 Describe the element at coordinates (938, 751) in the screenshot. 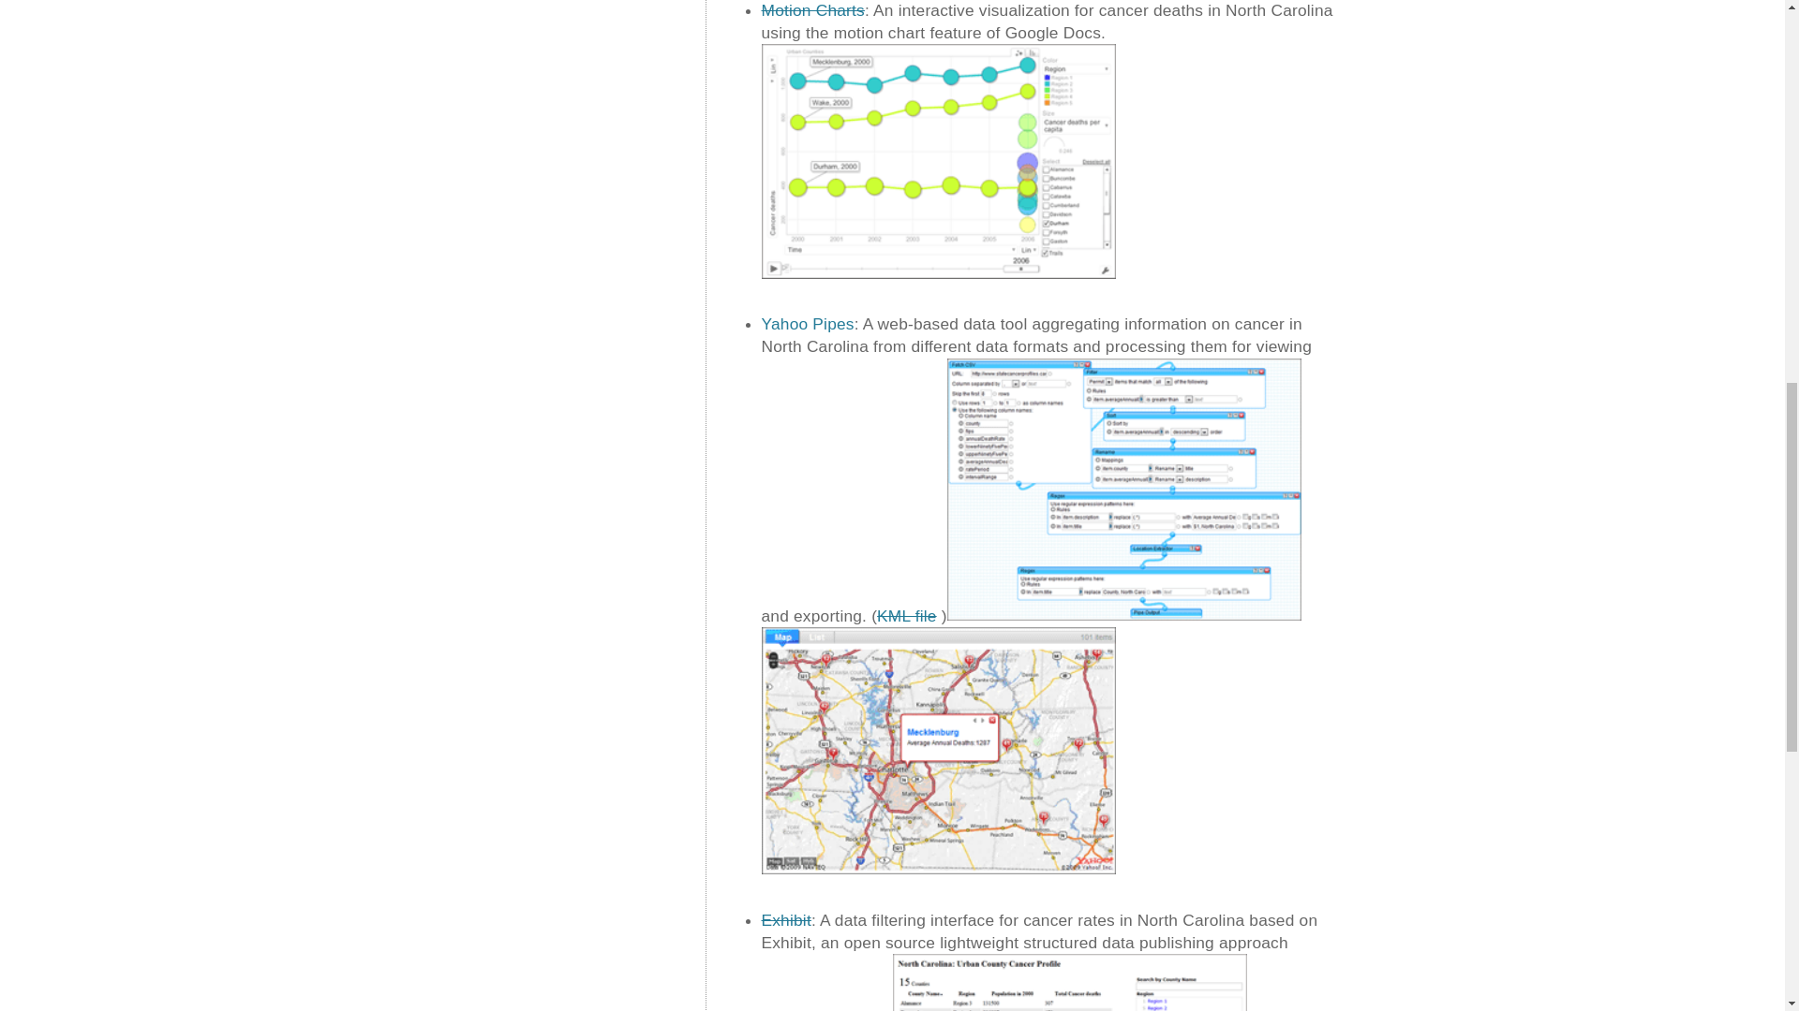

I see `Yahoo Map View` at that location.